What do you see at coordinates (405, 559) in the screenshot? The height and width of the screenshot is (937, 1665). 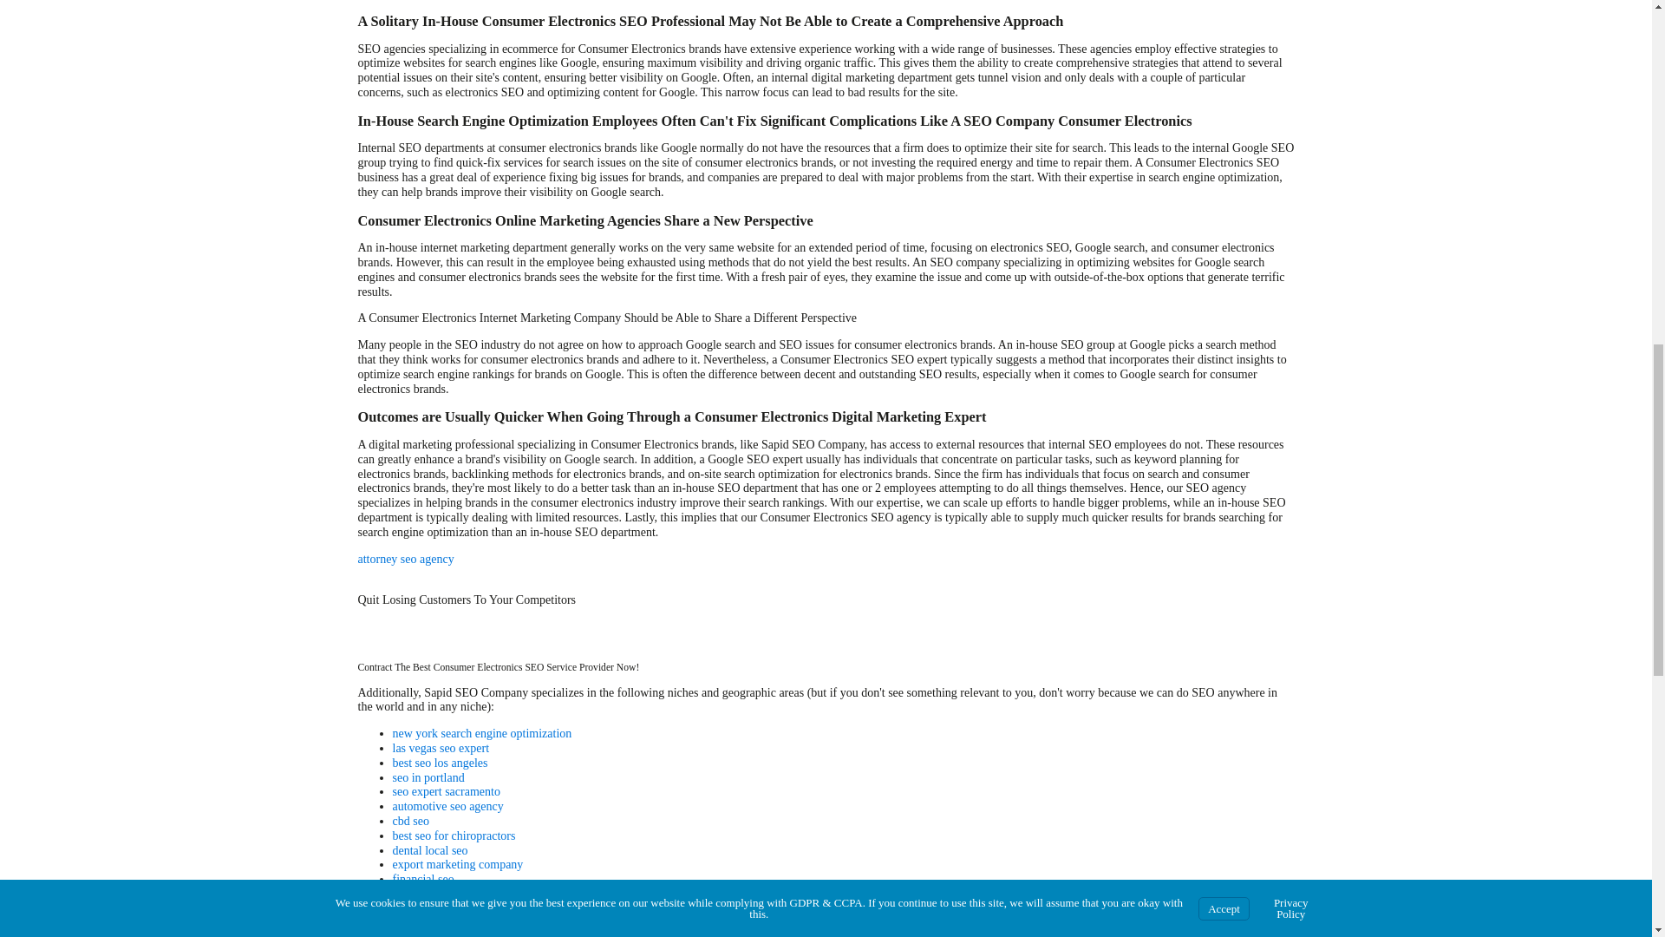 I see `attorney seo agency` at bounding box center [405, 559].